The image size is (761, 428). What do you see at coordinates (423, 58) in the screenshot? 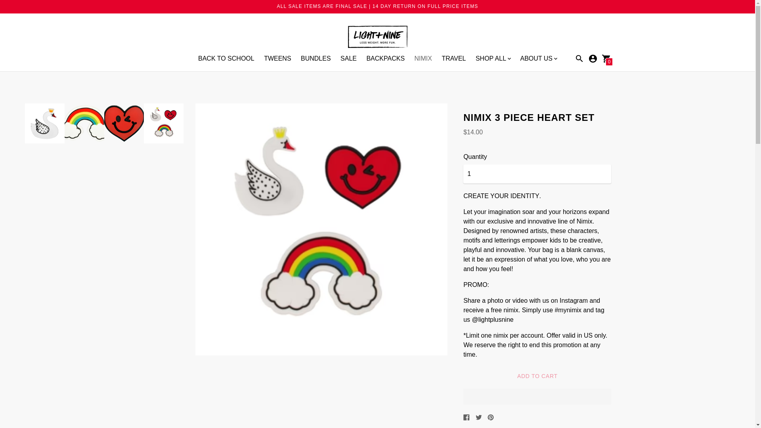
I see `NIMIX` at bounding box center [423, 58].